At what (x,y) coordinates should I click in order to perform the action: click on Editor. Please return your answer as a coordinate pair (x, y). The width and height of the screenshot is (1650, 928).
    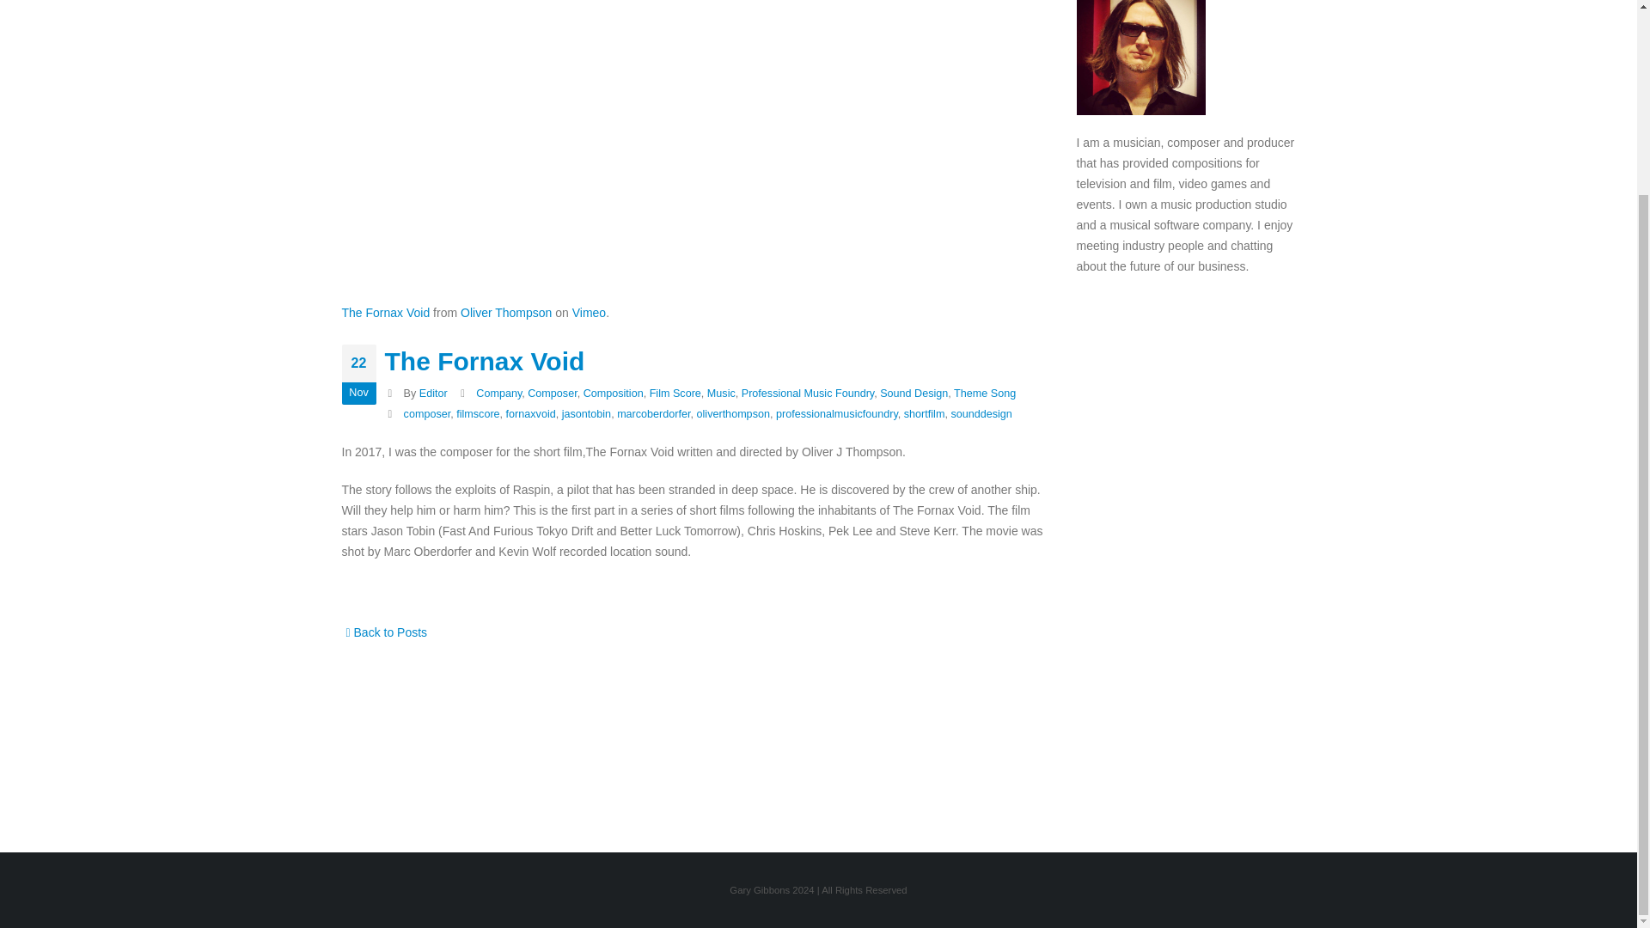
    Looking at the image, I should click on (433, 394).